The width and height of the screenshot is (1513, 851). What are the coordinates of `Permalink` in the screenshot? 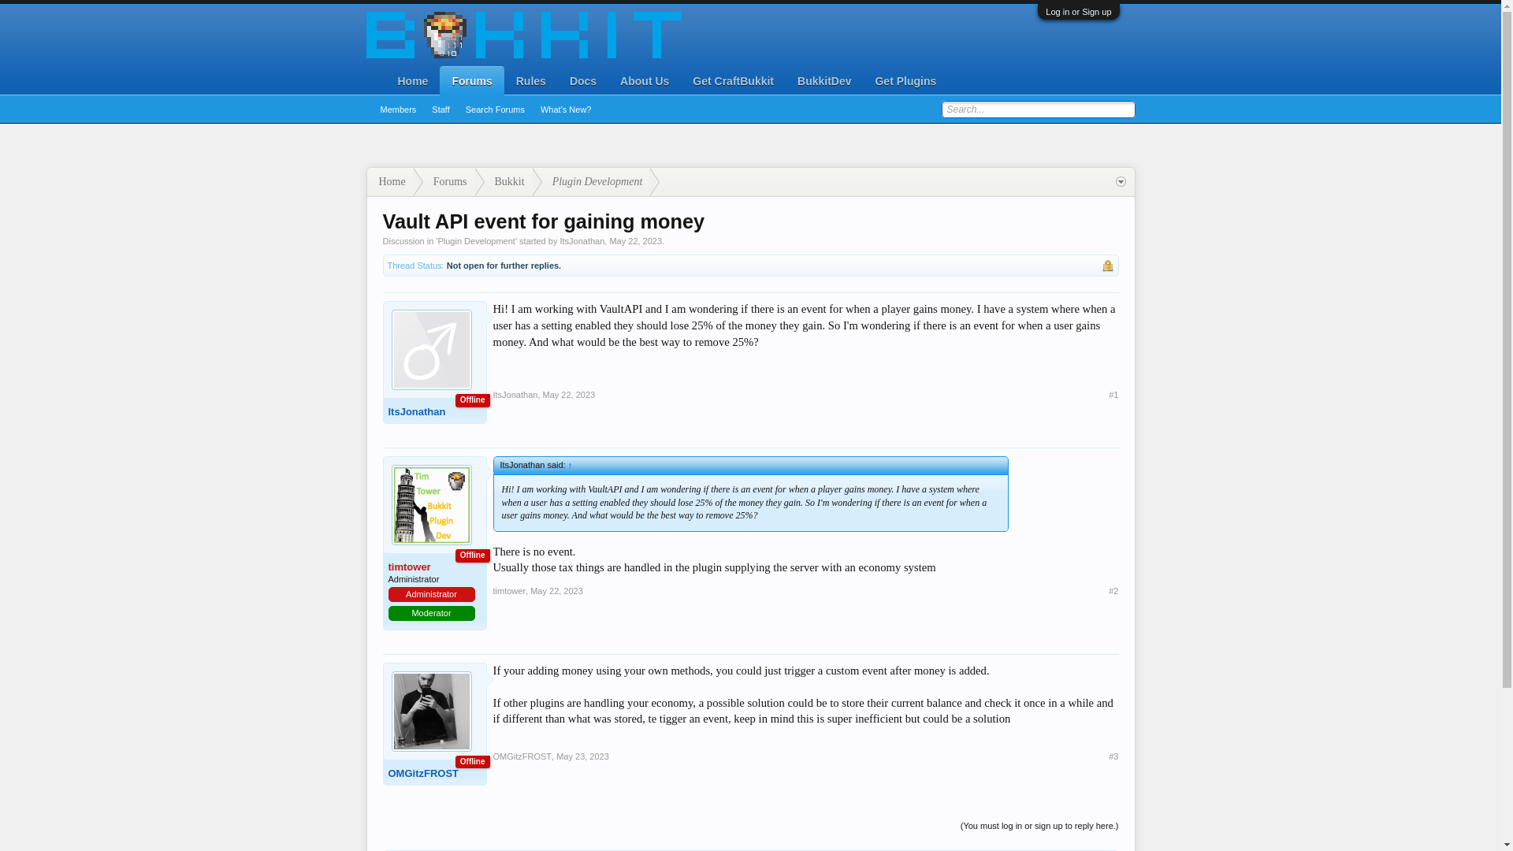 It's located at (1113, 591).